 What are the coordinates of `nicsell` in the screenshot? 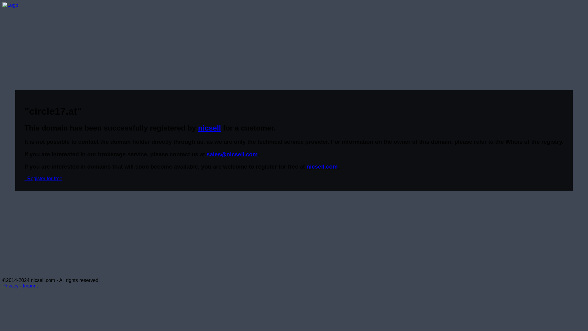 It's located at (209, 127).